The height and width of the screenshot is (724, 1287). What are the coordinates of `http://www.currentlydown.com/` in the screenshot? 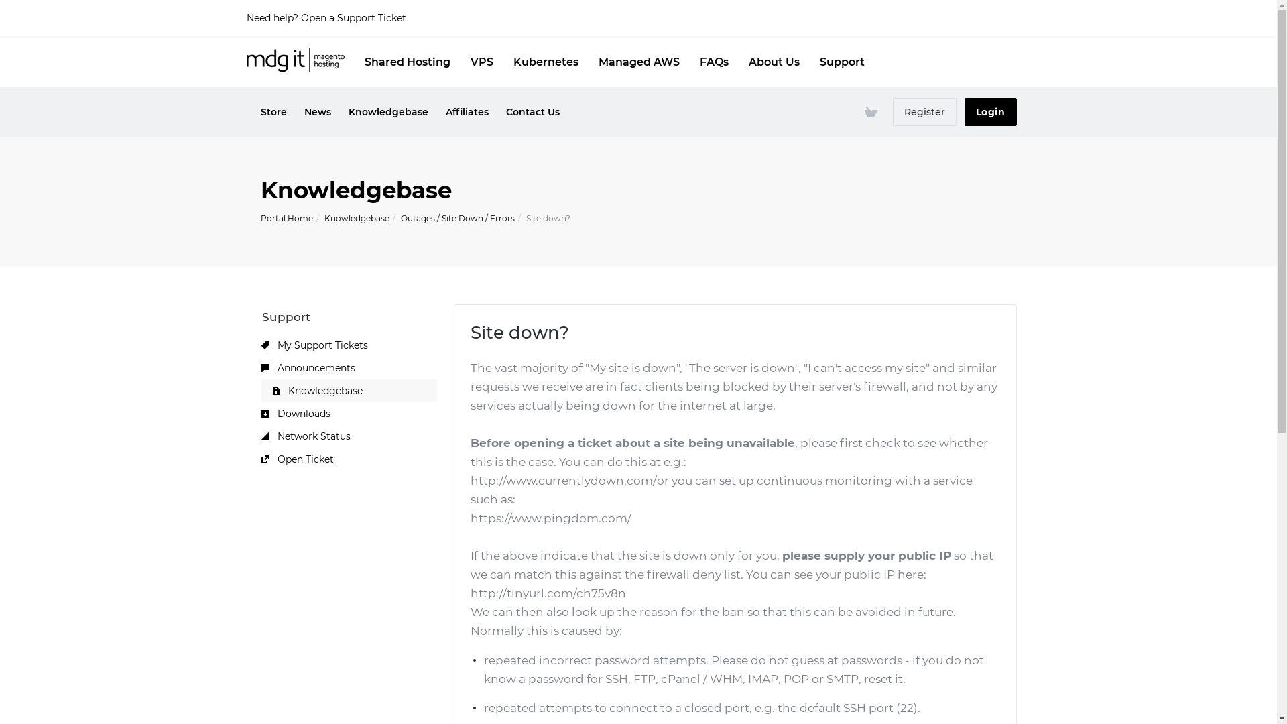 It's located at (563, 481).